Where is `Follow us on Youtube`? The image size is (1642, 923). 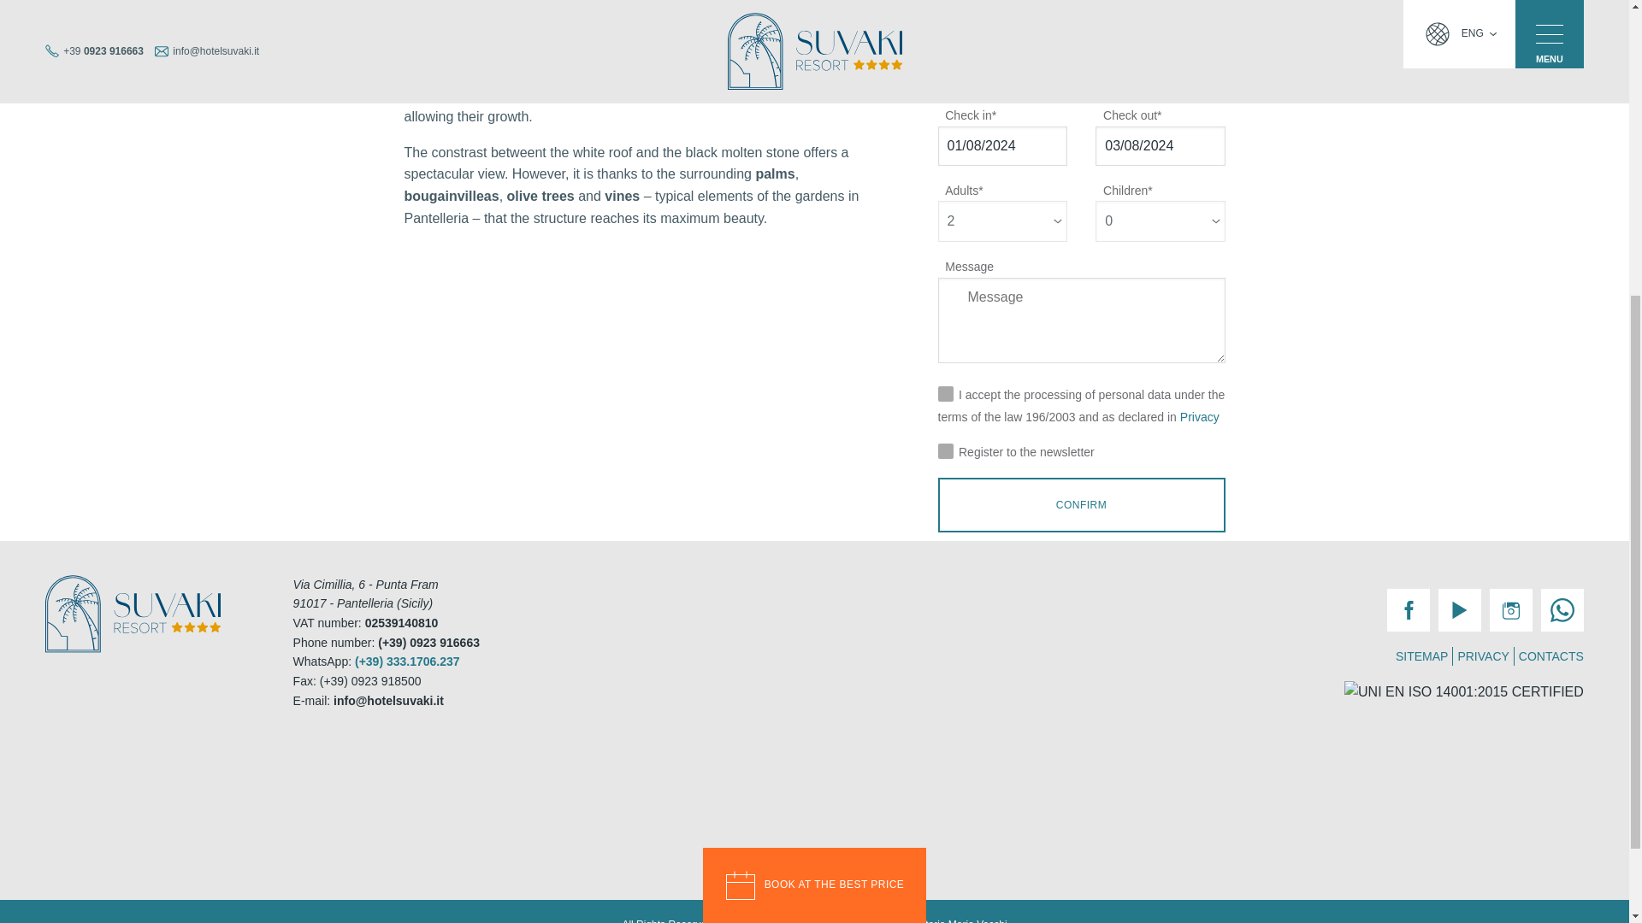 Follow us on Youtube is located at coordinates (1459, 610).